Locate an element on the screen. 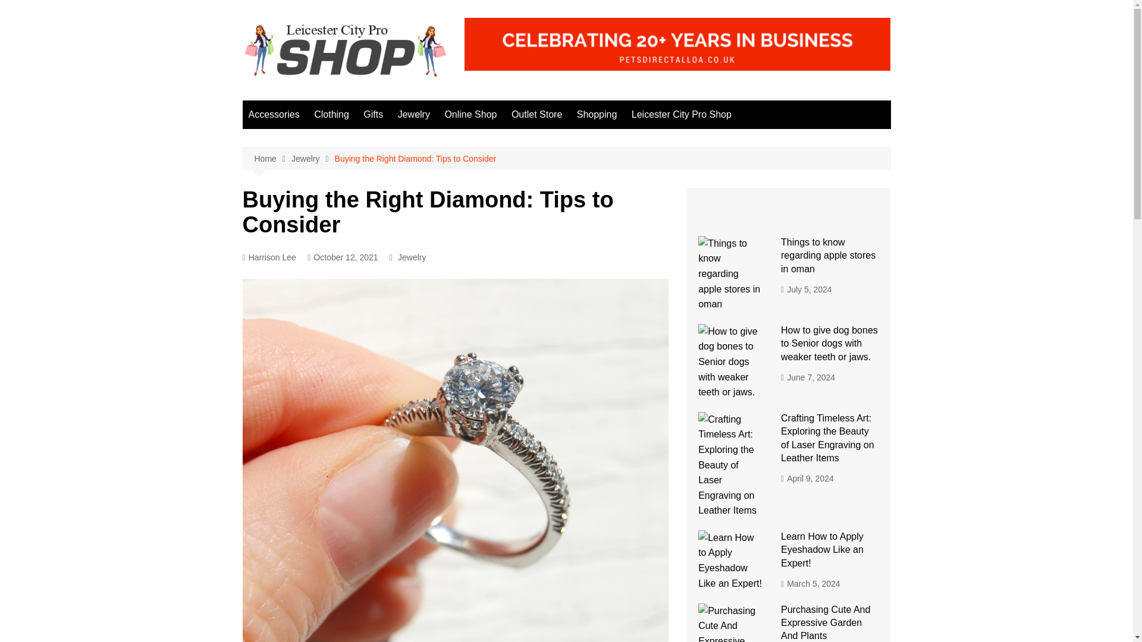 This screenshot has width=1142, height=642. Jewelry is located at coordinates (412, 257).